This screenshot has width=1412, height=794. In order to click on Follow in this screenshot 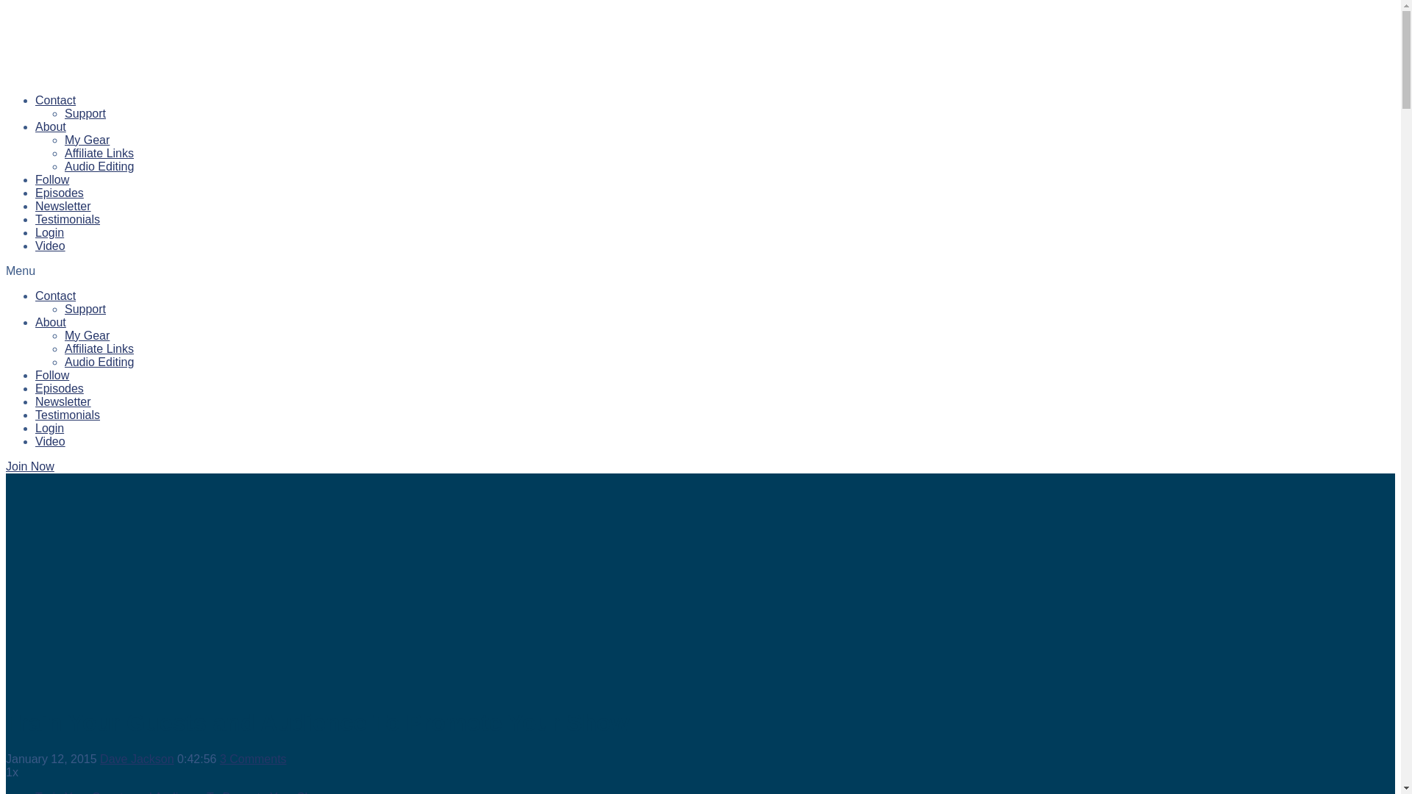, I will do `click(52, 375)`.